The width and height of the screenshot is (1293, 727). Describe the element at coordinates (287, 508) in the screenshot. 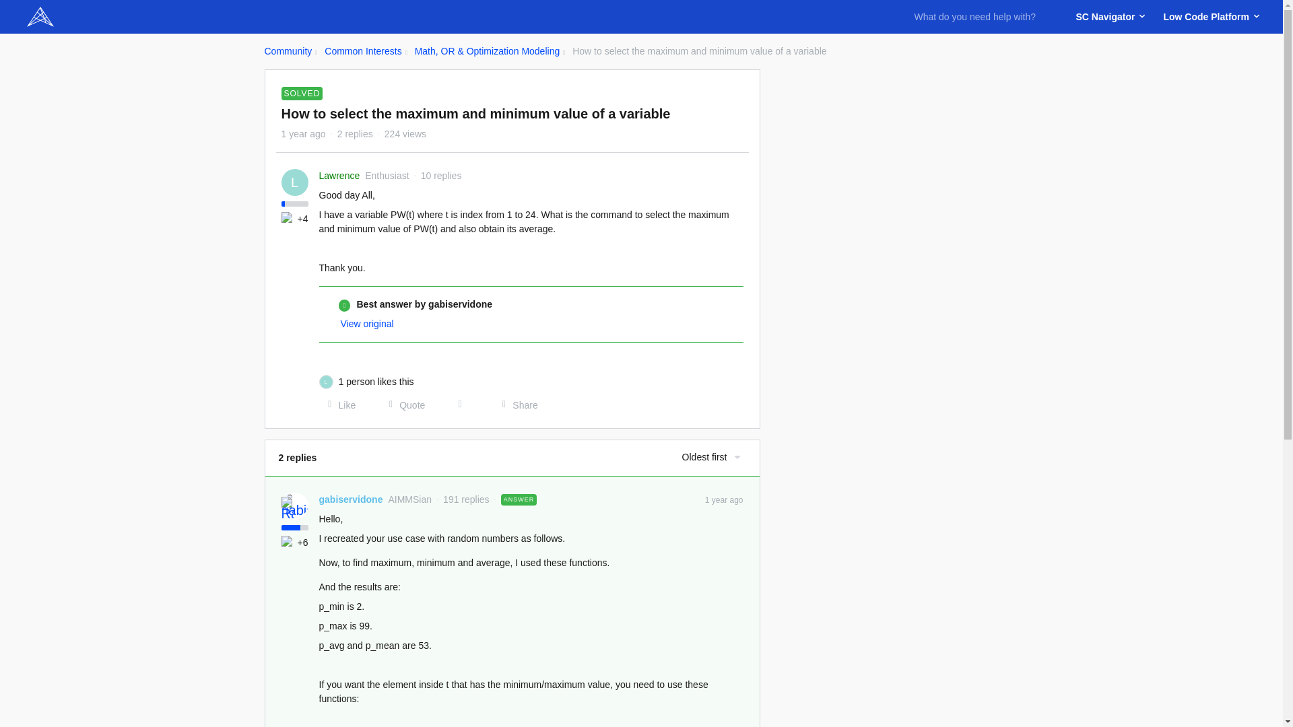

I see `Administrator` at that location.